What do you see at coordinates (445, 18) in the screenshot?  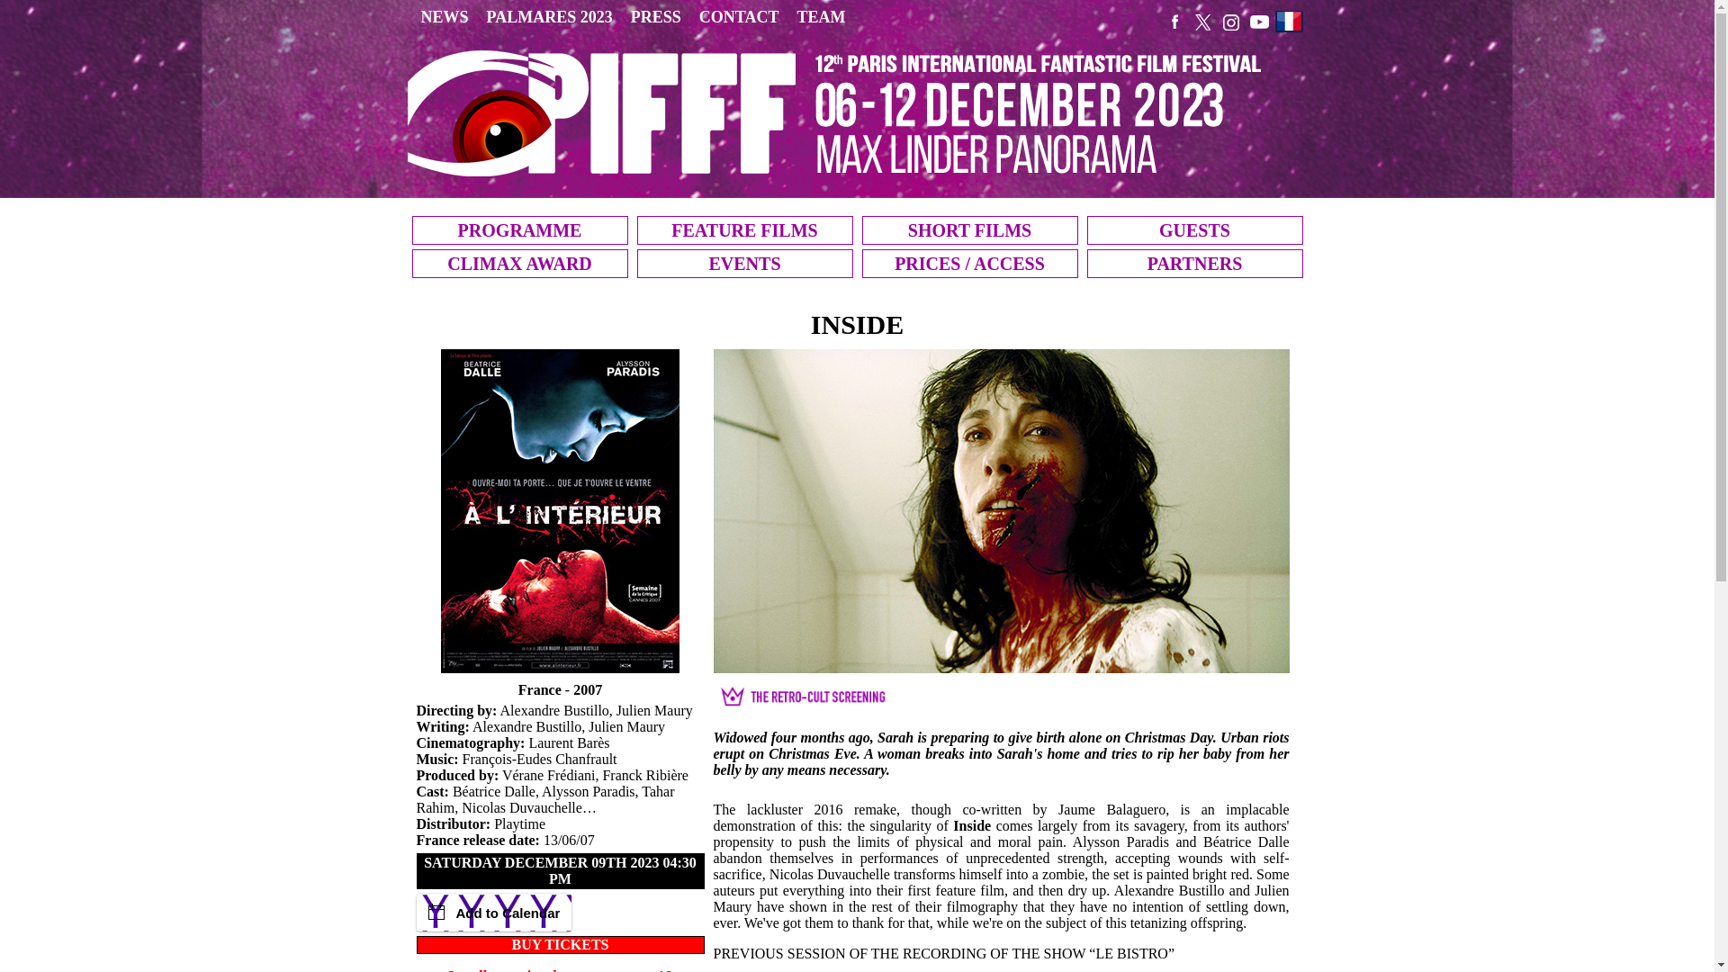 I see `NEWS` at bounding box center [445, 18].